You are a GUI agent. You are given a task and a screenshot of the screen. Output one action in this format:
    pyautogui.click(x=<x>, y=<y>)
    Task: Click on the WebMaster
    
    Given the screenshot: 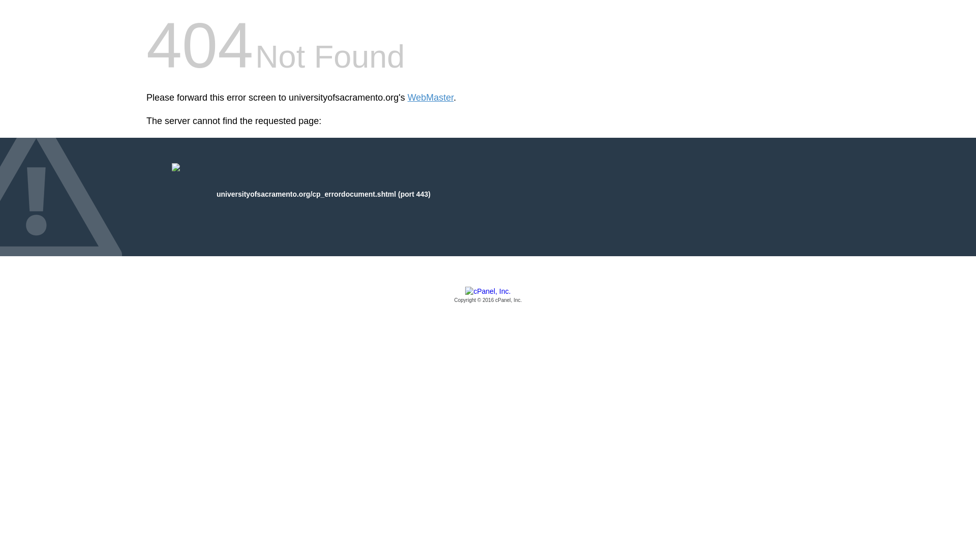 What is the action you would take?
    pyautogui.click(x=431, y=98)
    